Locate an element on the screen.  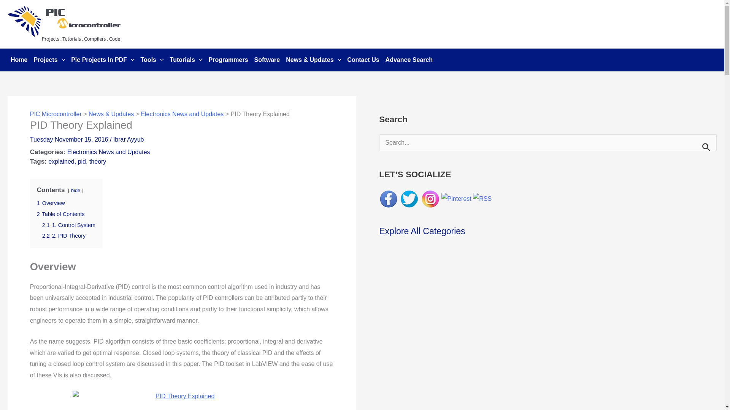
Tutorials is located at coordinates (186, 60).